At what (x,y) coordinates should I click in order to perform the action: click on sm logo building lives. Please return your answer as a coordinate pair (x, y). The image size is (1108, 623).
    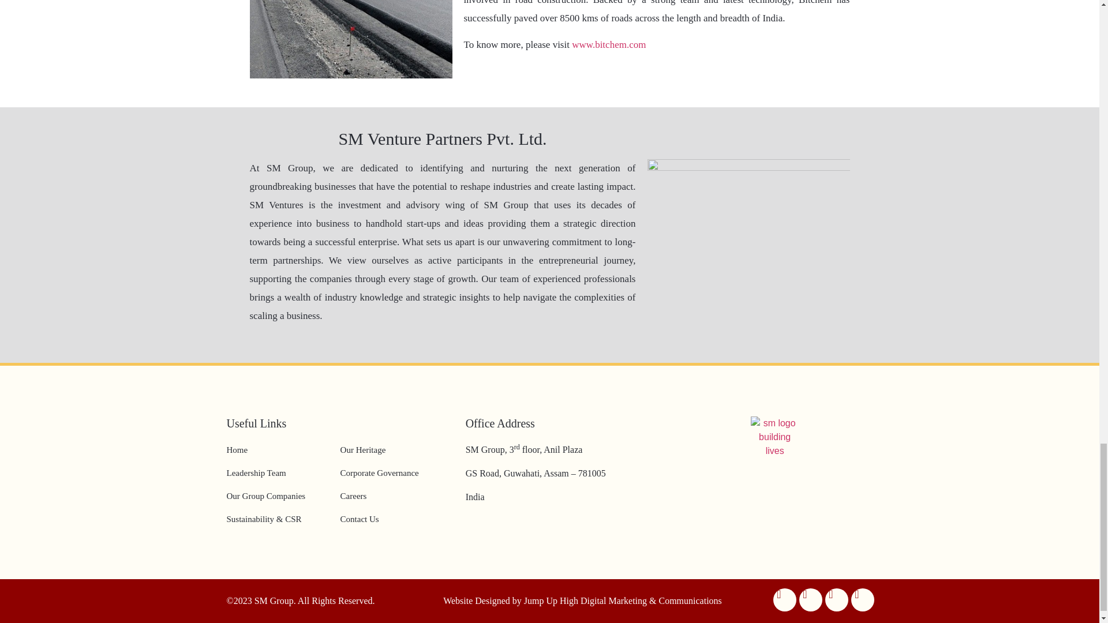
    Looking at the image, I should click on (774, 437).